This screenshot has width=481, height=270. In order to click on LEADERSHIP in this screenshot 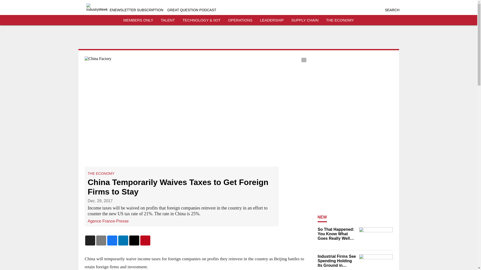, I will do `click(272, 20)`.